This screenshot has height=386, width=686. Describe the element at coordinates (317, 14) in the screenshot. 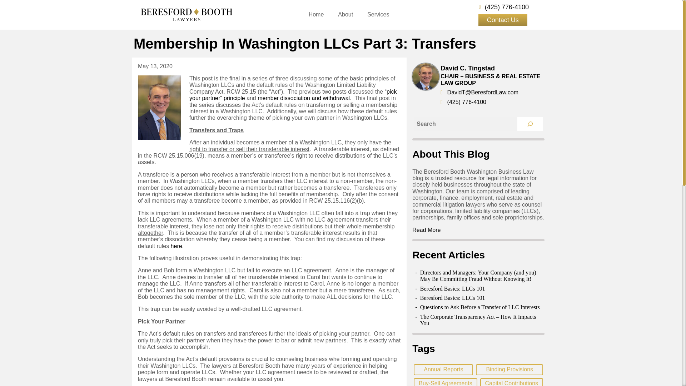

I see `Home` at that location.